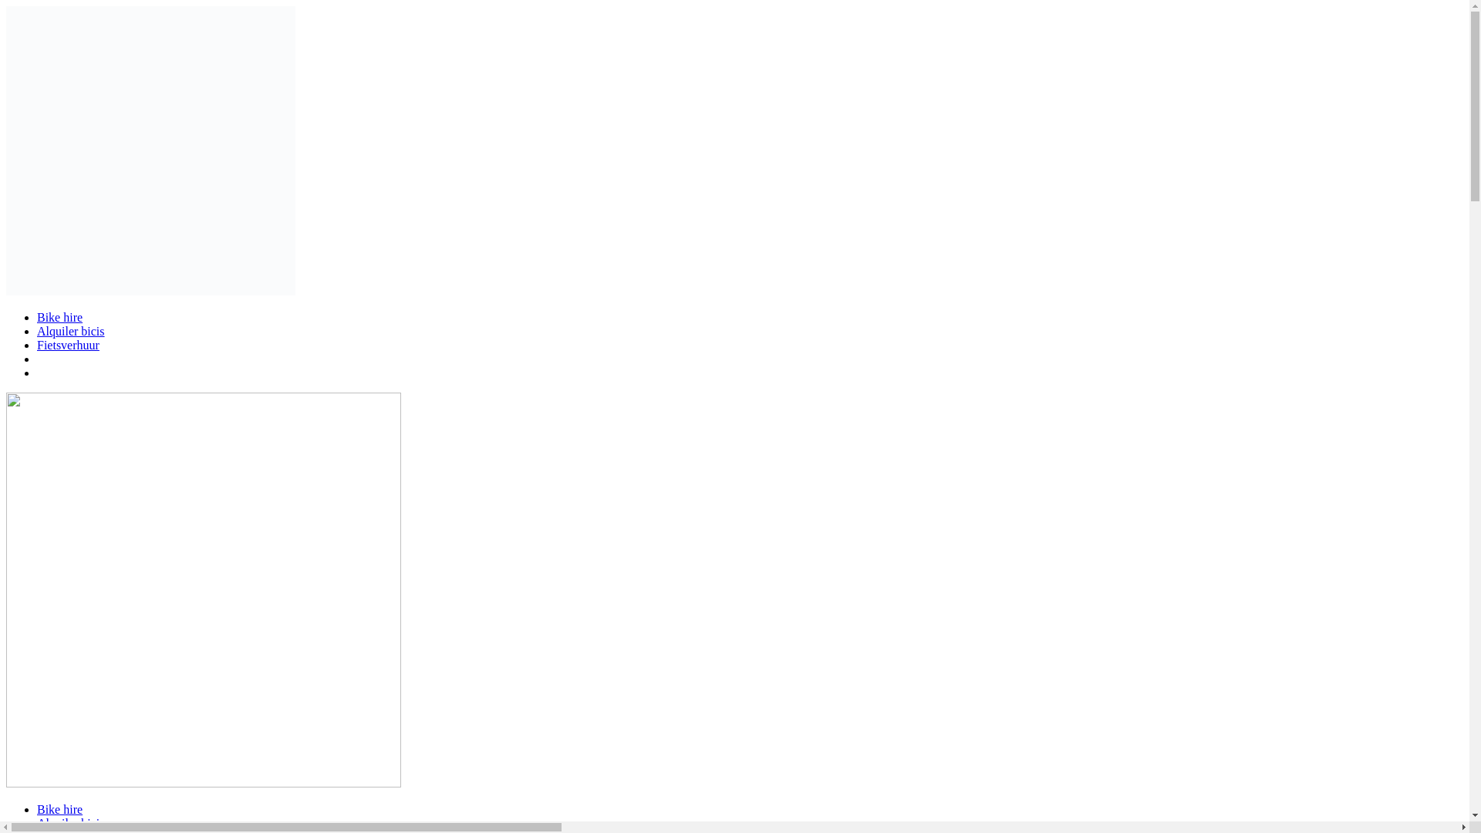 The width and height of the screenshot is (1481, 833). I want to click on Fietsverhuur, so click(68, 831).